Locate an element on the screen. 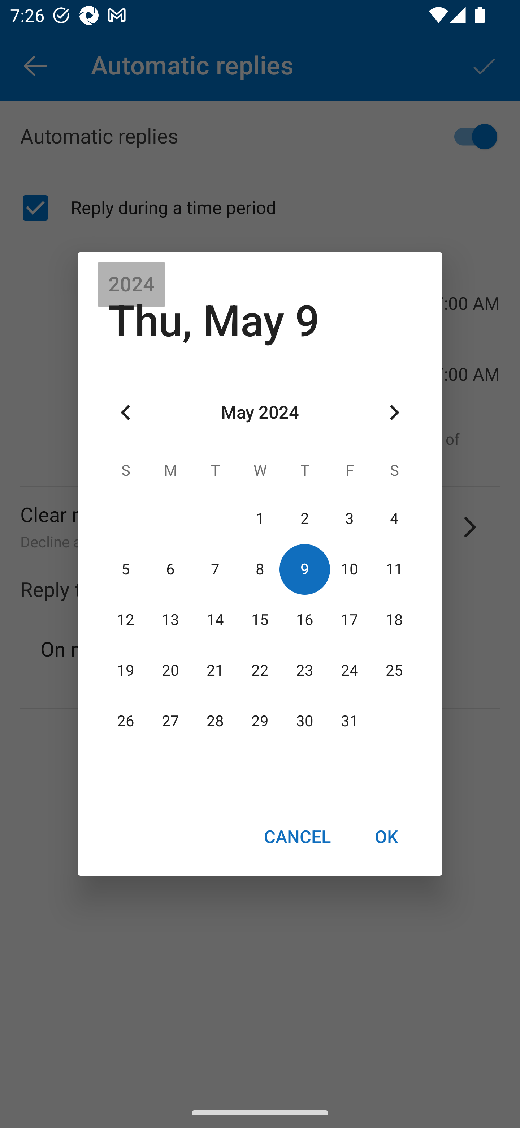 This screenshot has width=520, height=1128. 7 07 May 2024 is located at coordinates (215, 569).